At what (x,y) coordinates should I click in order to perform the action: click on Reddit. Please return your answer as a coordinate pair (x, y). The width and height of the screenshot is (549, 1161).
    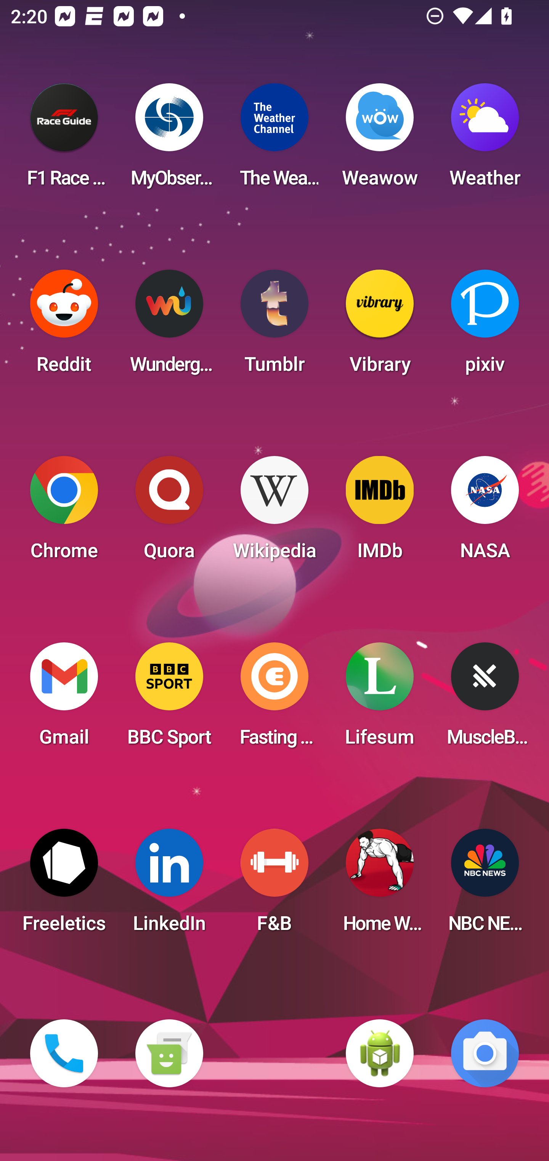
    Looking at the image, I should click on (64, 326).